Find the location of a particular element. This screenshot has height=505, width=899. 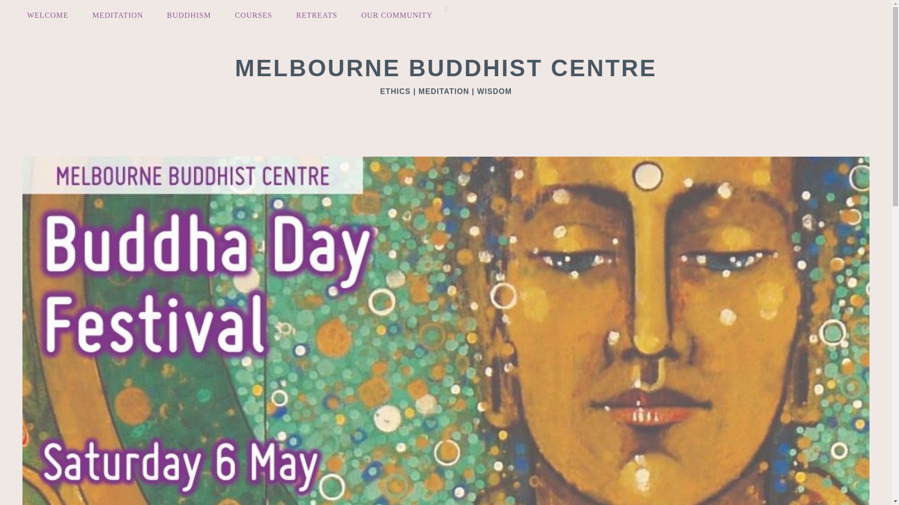

COURSES is located at coordinates (253, 16).